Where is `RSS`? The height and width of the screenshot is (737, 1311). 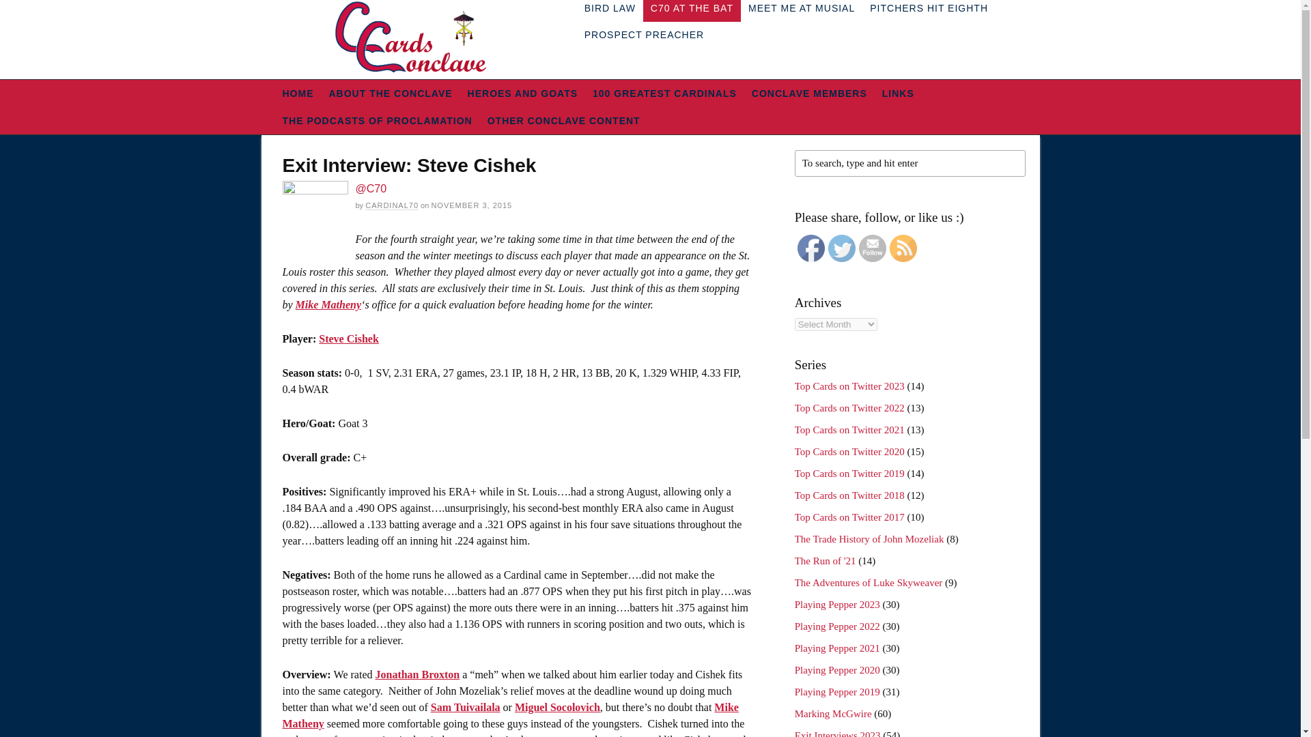
RSS is located at coordinates (903, 248).